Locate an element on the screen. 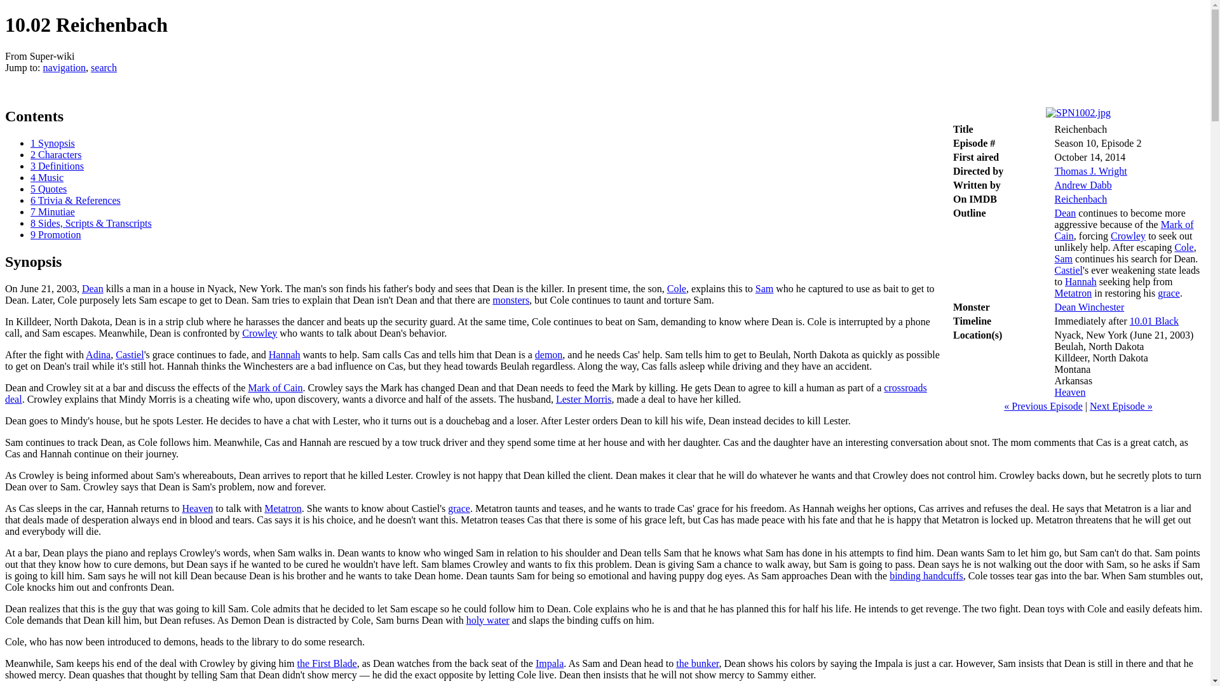 This screenshot has width=1220, height=686. Dean is located at coordinates (1065, 213).